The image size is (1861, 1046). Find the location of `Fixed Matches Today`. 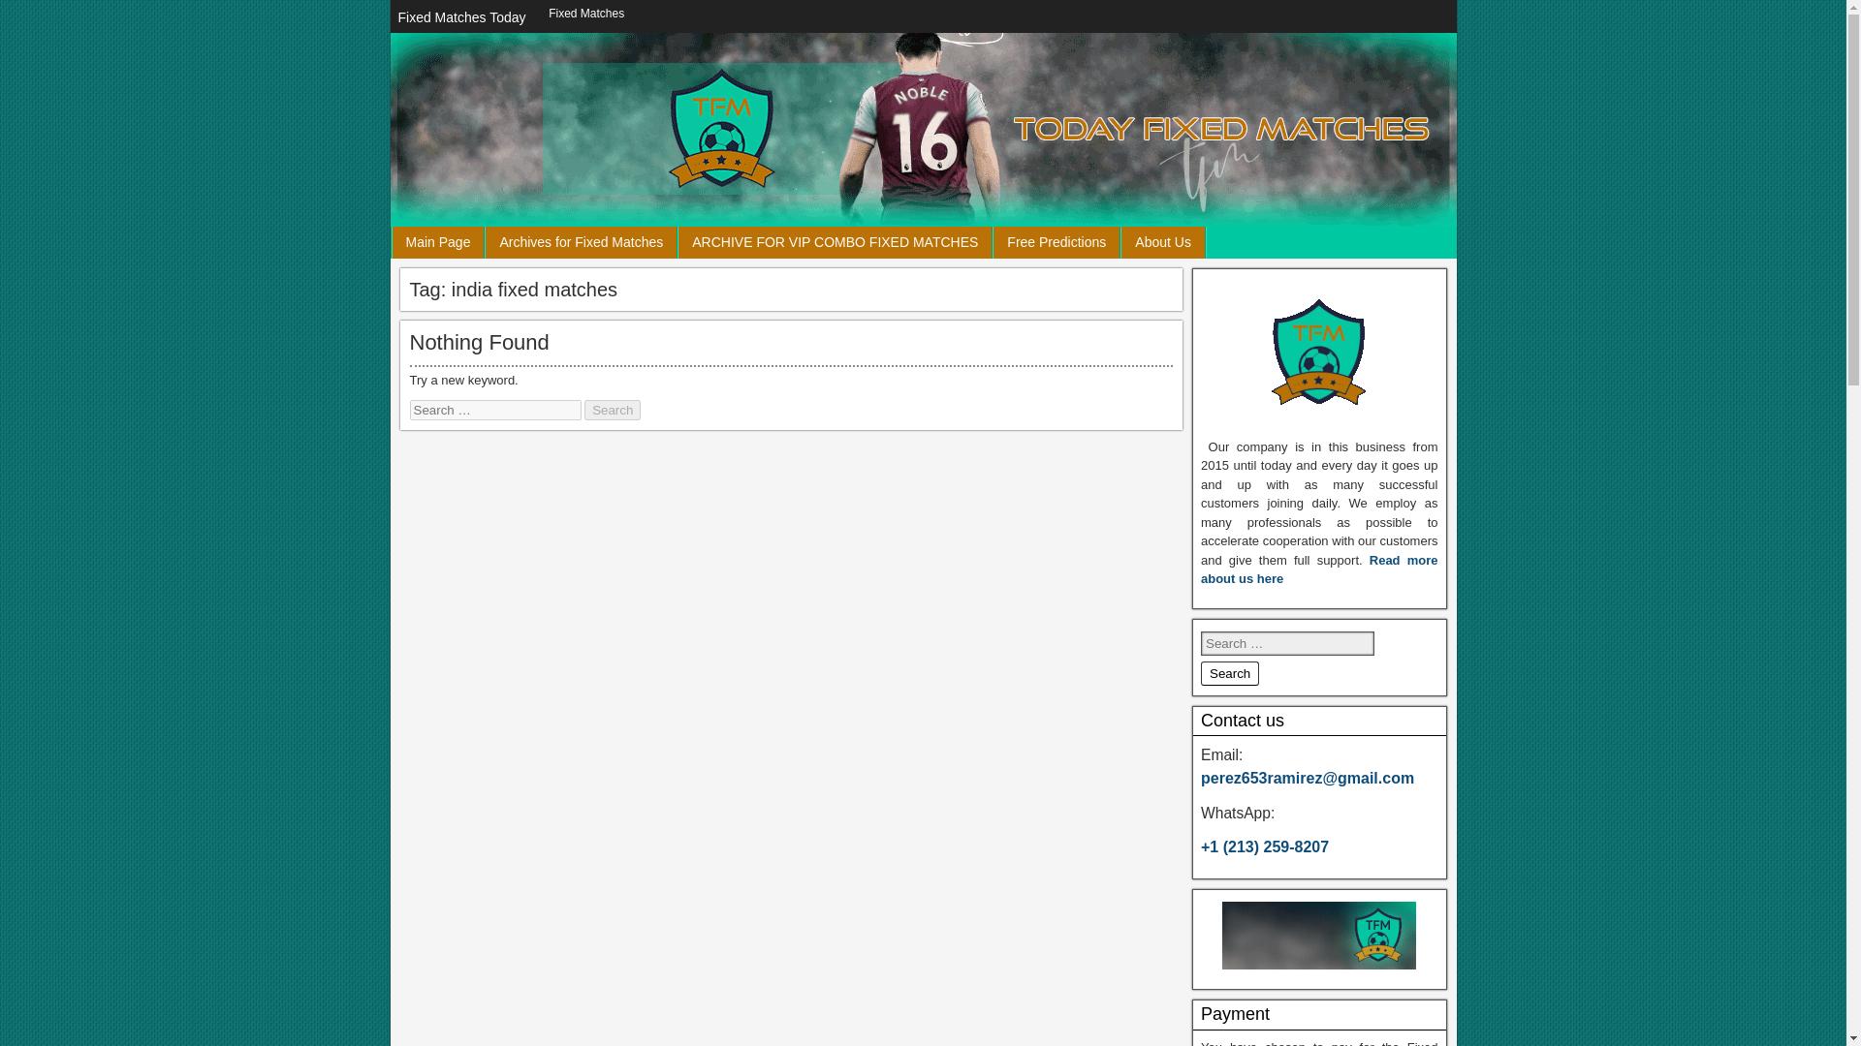

Fixed Matches Today is located at coordinates (460, 17).